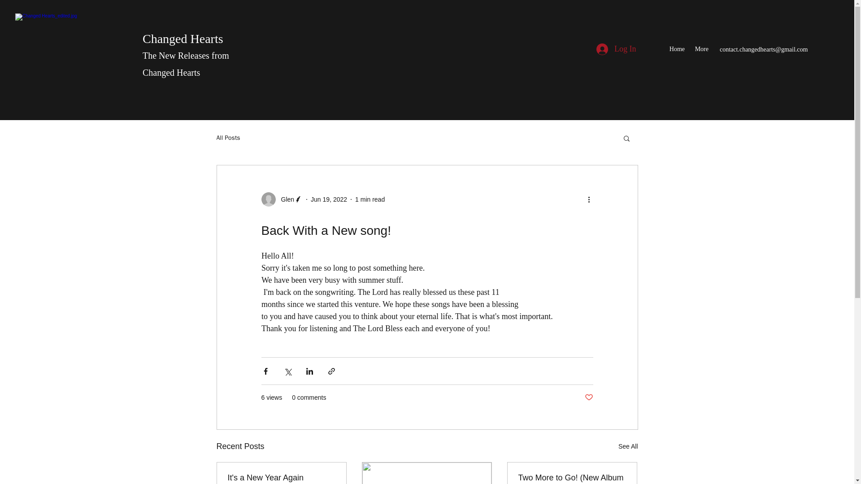 The width and height of the screenshot is (861, 484). Describe the element at coordinates (329, 199) in the screenshot. I see `Jun 19, 2022` at that location.